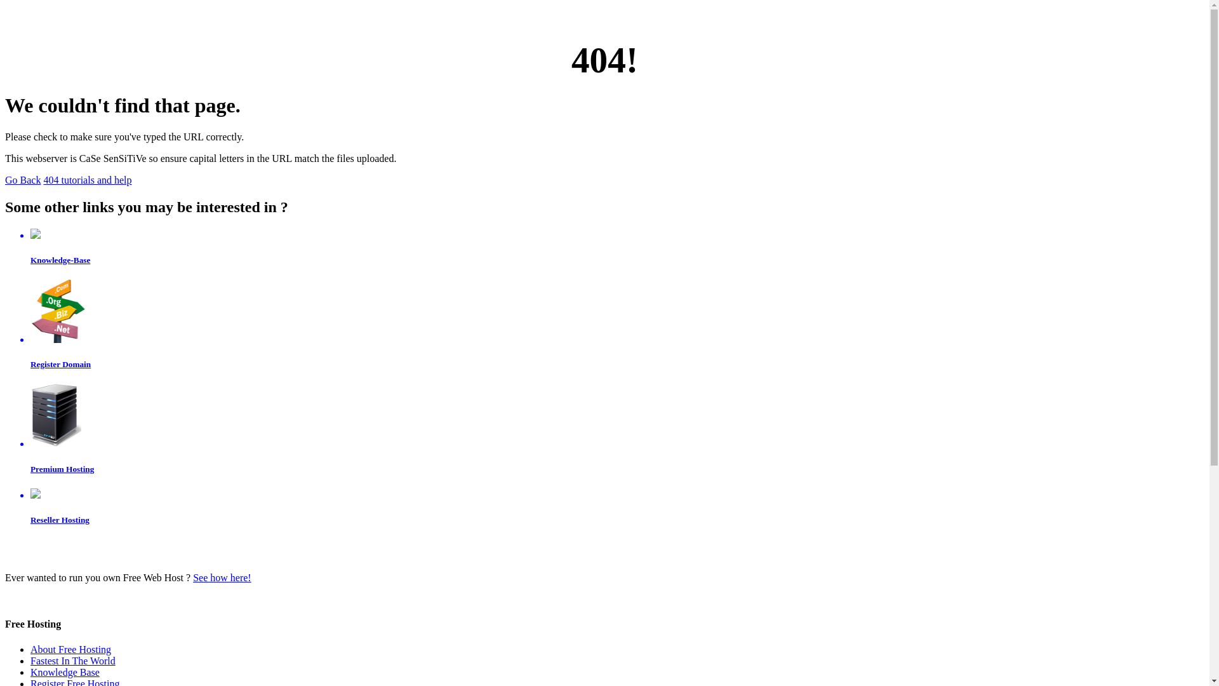  Describe the element at coordinates (222, 578) in the screenshot. I see `See how here!` at that location.